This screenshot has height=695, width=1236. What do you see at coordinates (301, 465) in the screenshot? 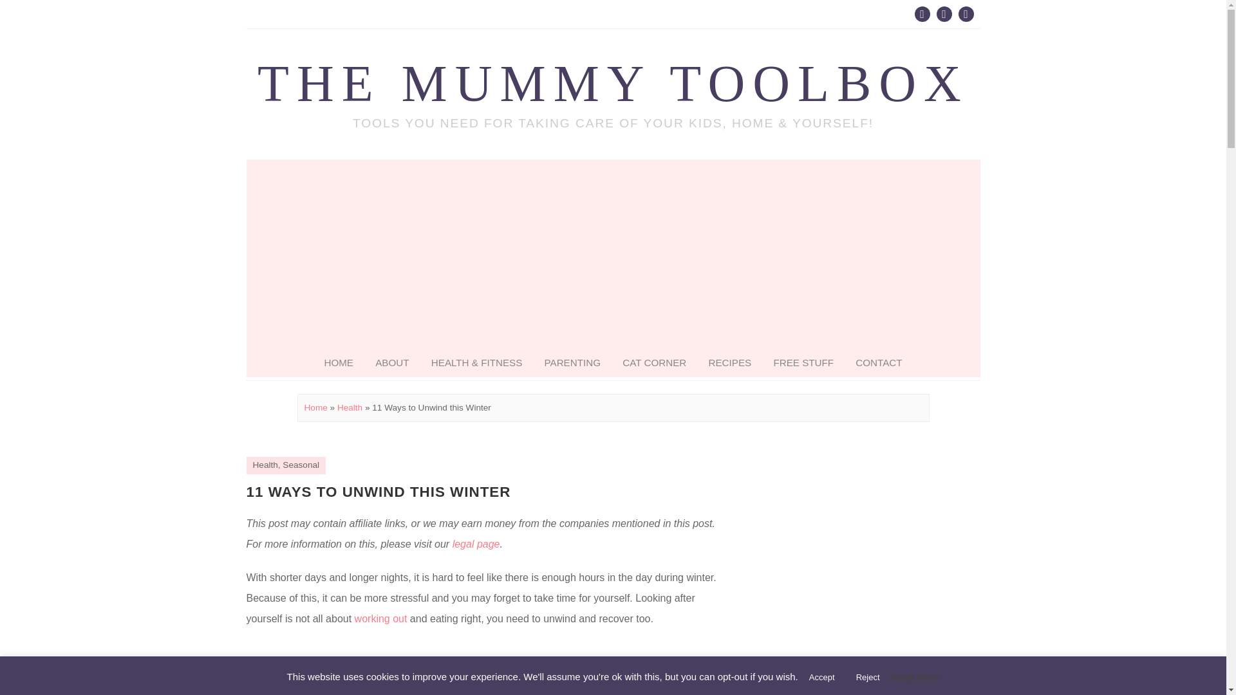
I see `Seasonal` at bounding box center [301, 465].